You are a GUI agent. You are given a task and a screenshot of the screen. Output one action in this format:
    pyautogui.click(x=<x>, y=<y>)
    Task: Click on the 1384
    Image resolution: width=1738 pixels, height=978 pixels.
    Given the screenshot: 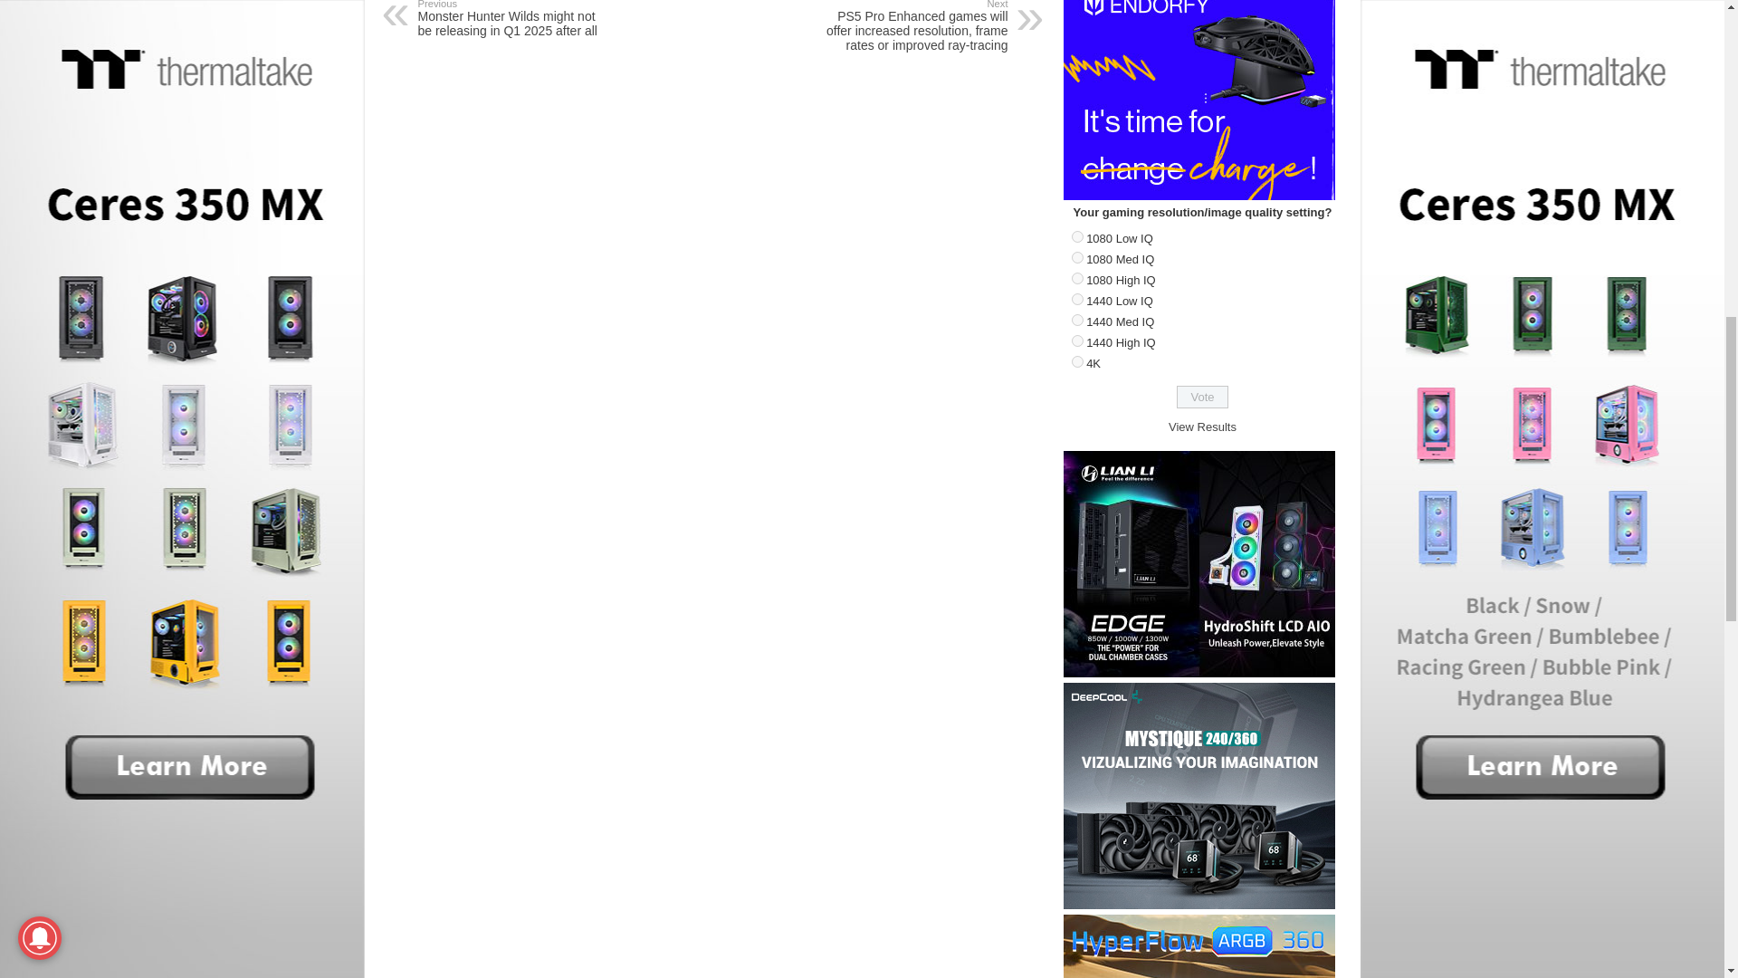 What is the action you would take?
    pyautogui.click(x=1077, y=340)
    